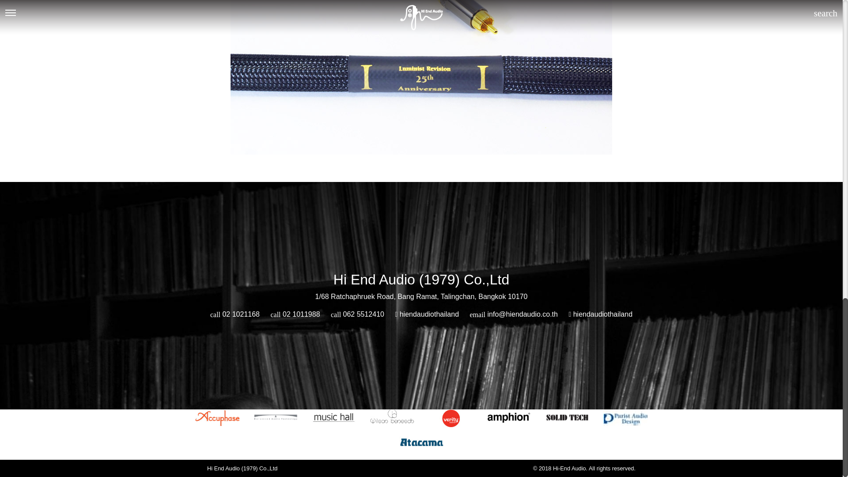  Describe the element at coordinates (235, 314) in the screenshot. I see `call 02 1021168` at that location.